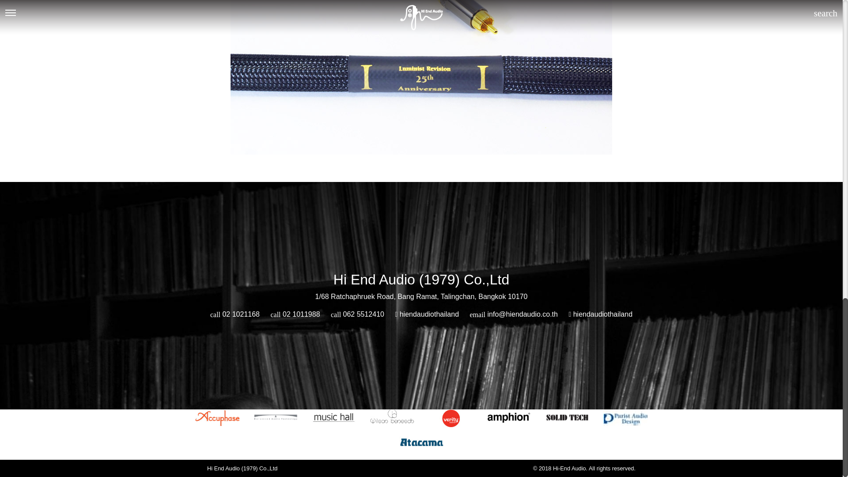  Describe the element at coordinates (235, 314) in the screenshot. I see `call 02 1021168` at that location.